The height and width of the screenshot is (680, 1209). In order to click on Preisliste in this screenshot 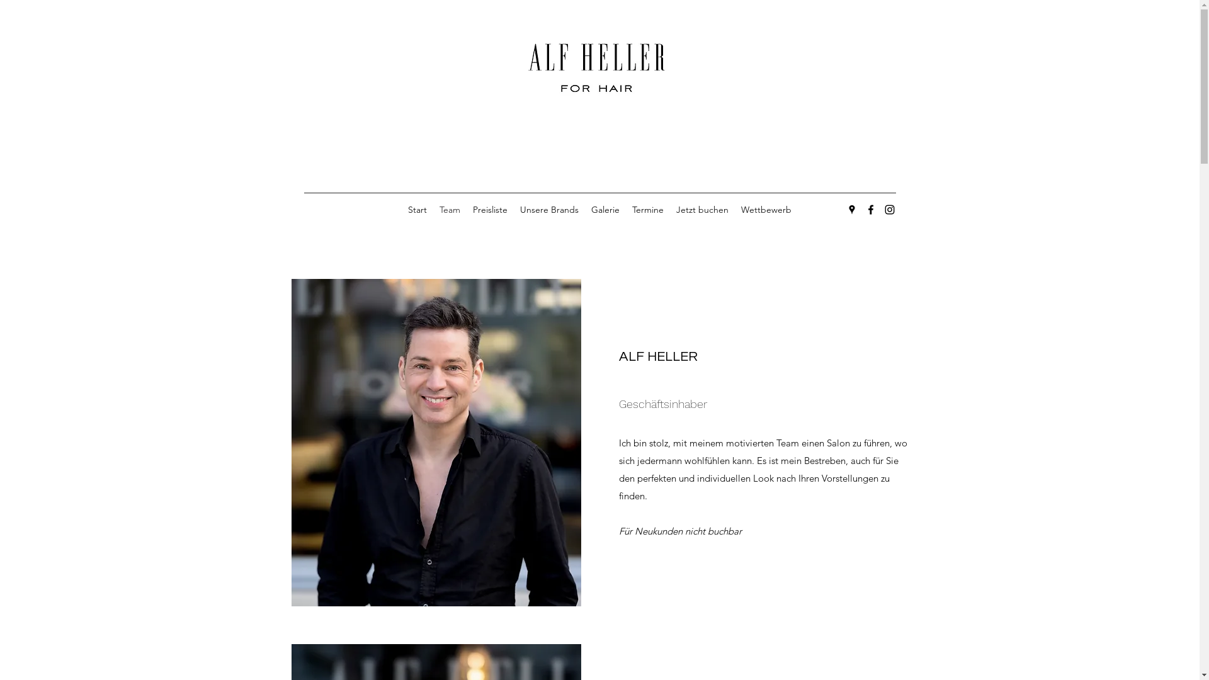, I will do `click(490, 210)`.